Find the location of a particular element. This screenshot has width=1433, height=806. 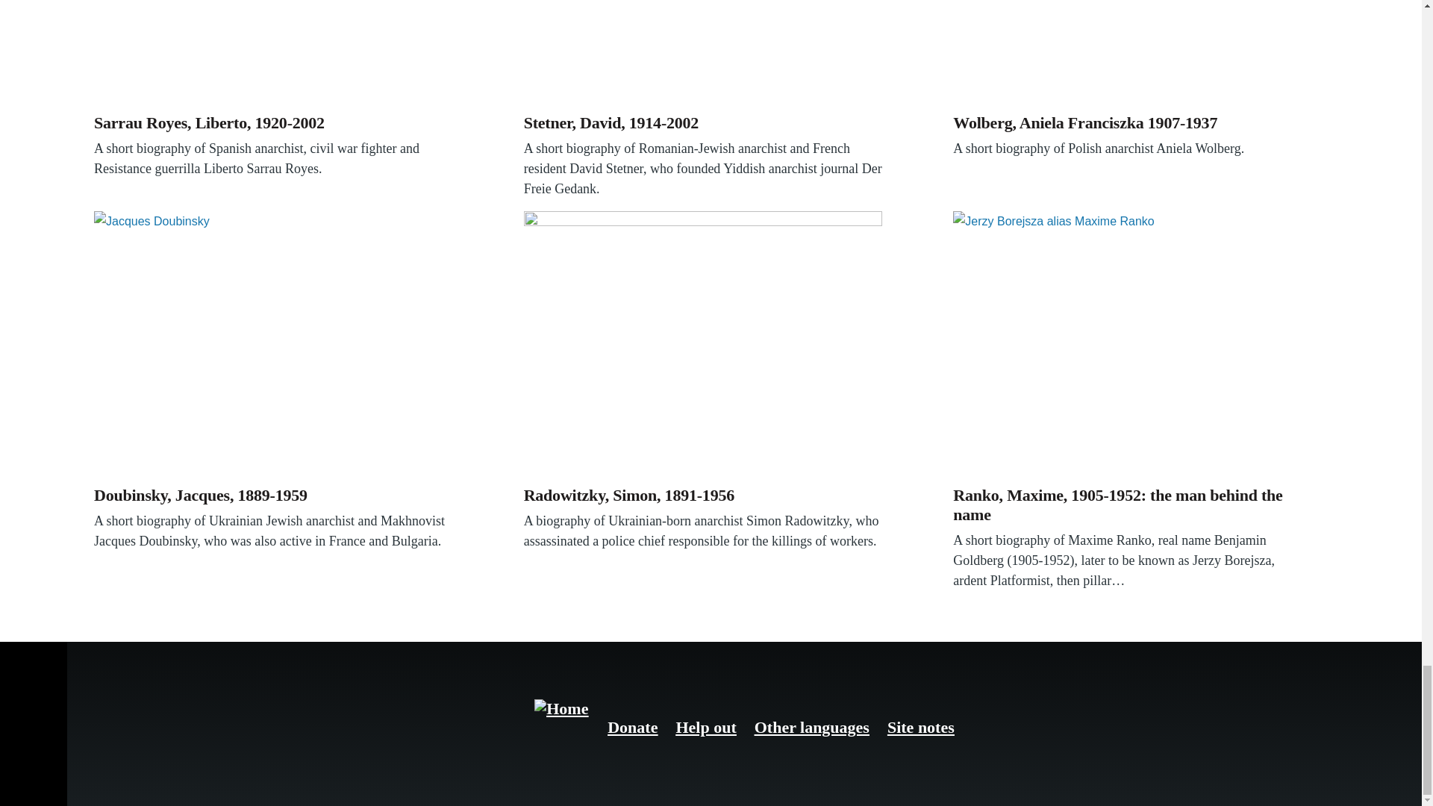

Simon Radowitzky, between police officers in 1930 is located at coordinates (703, 345).